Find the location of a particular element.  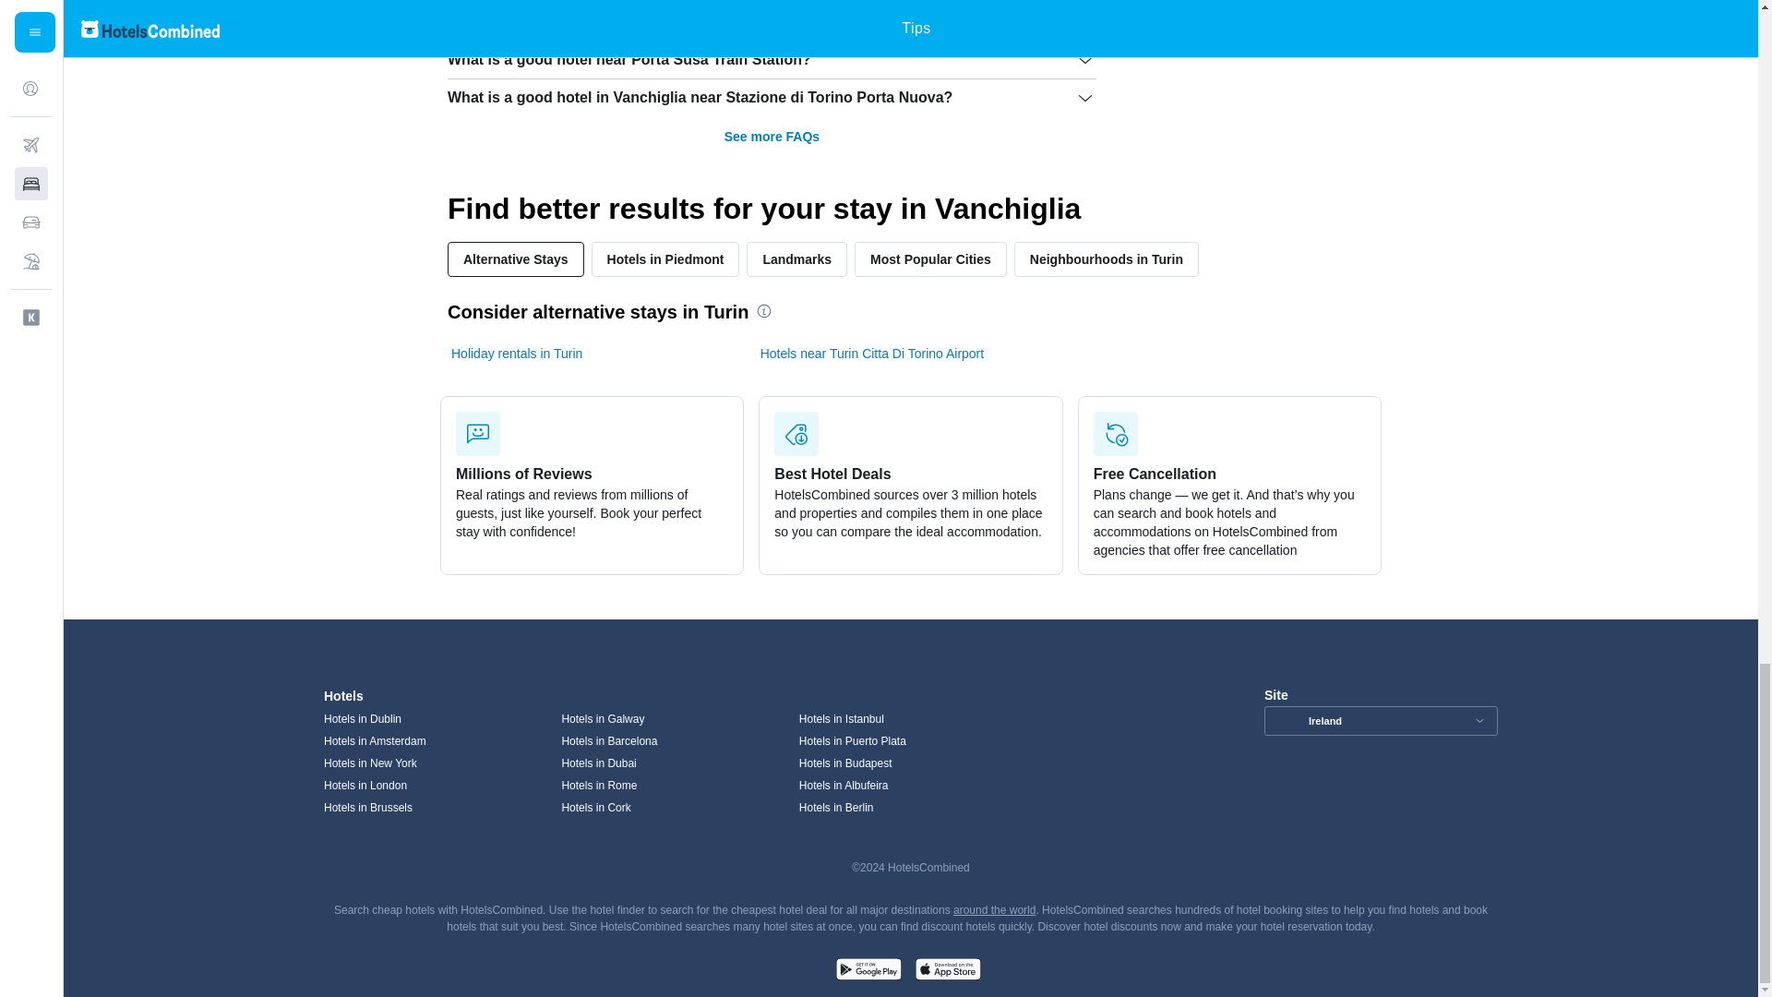

Most Popular Cities is located at coordinates (930, 259).